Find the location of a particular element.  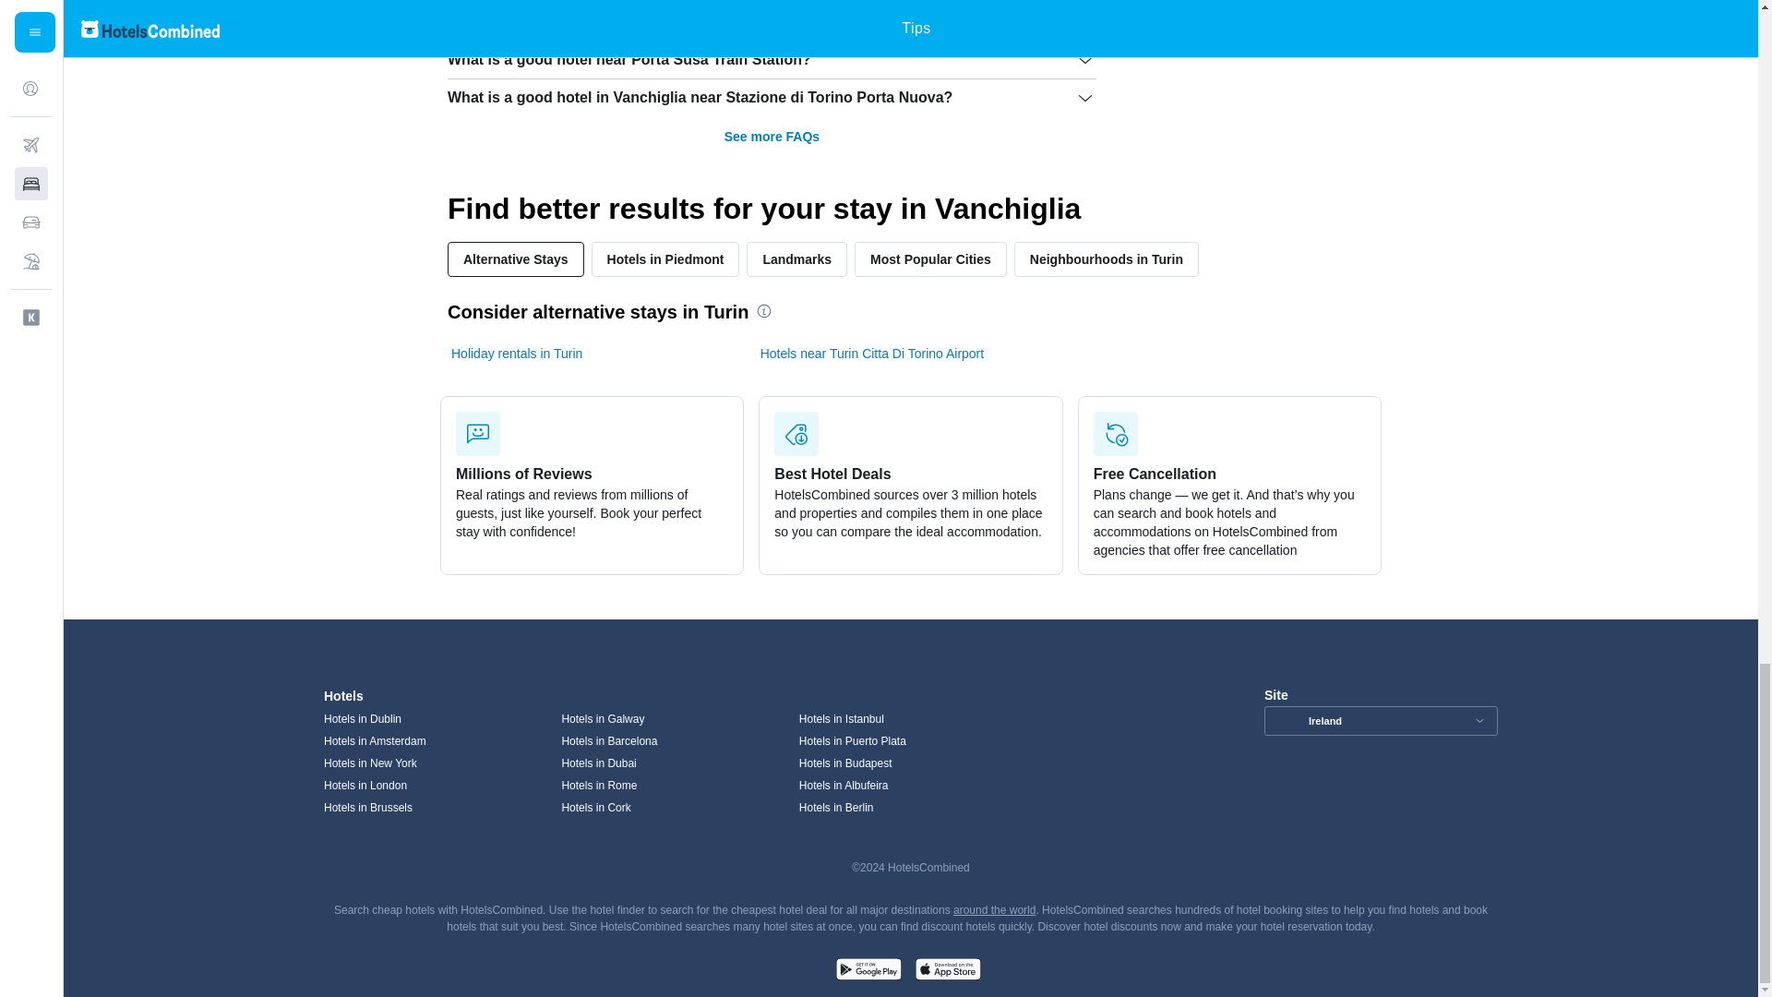

Most Popular Cities is located at coordinates (930, 259).